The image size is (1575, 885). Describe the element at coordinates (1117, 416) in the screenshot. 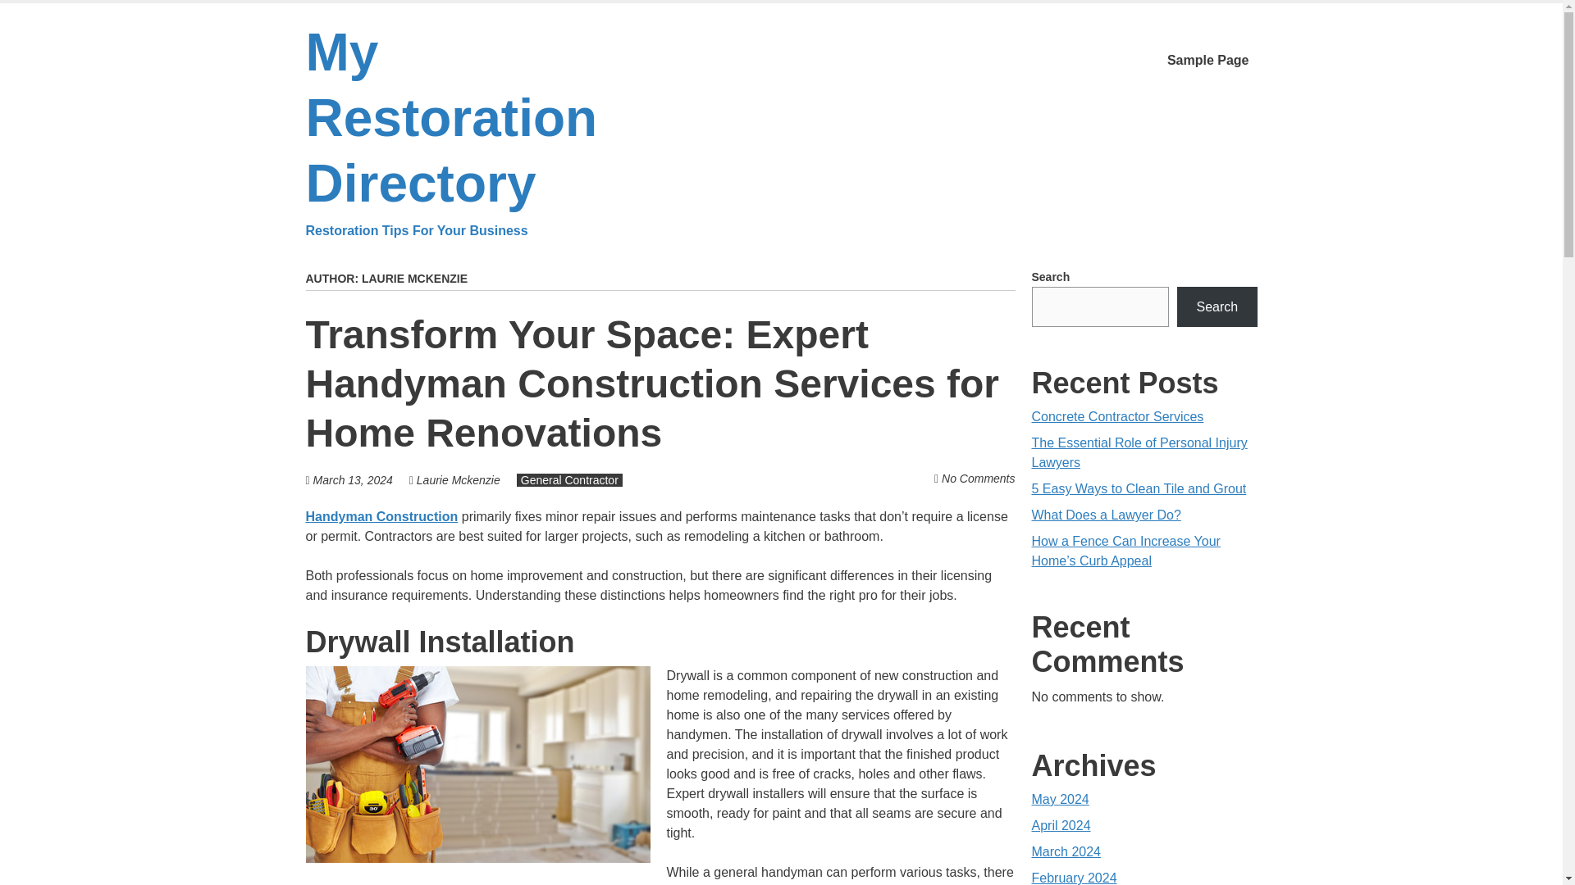

I see `Concrete Contractor Services` at that location.